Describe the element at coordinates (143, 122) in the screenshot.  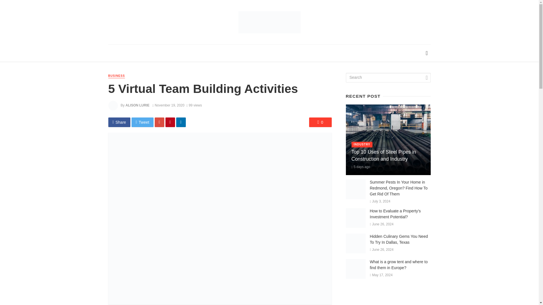
I see `Share on Twitter` at that location.